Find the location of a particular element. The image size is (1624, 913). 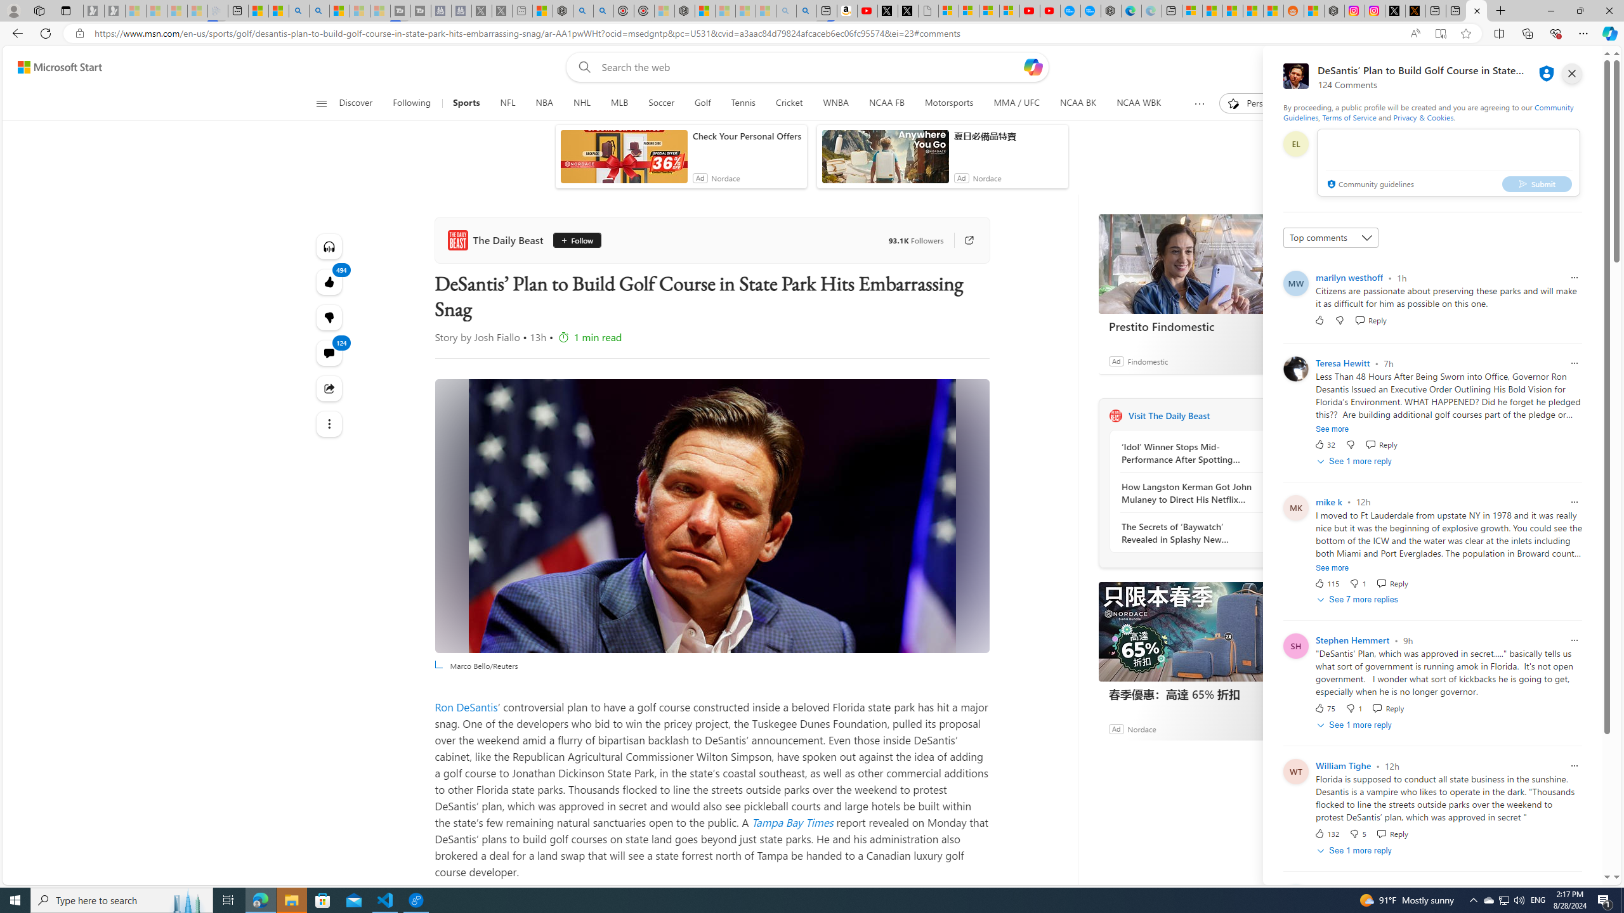

Share this story is located at coordinates (330, 389).